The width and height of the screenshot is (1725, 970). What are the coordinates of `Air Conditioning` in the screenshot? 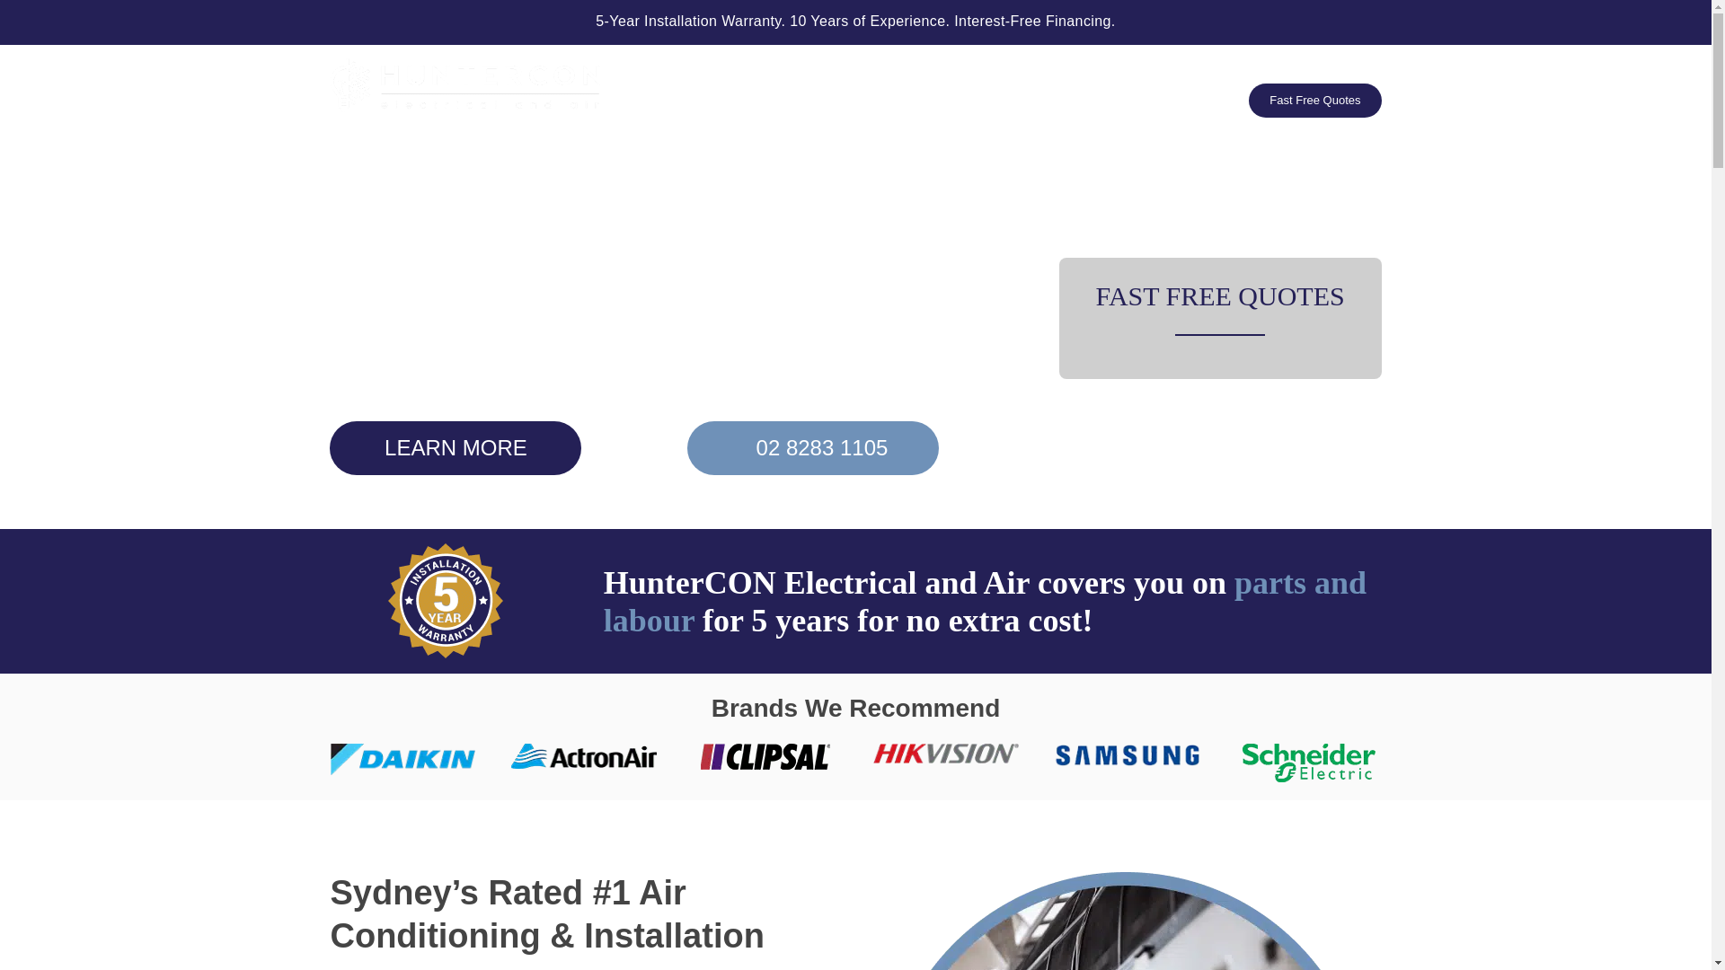 It's located at (931, 82).